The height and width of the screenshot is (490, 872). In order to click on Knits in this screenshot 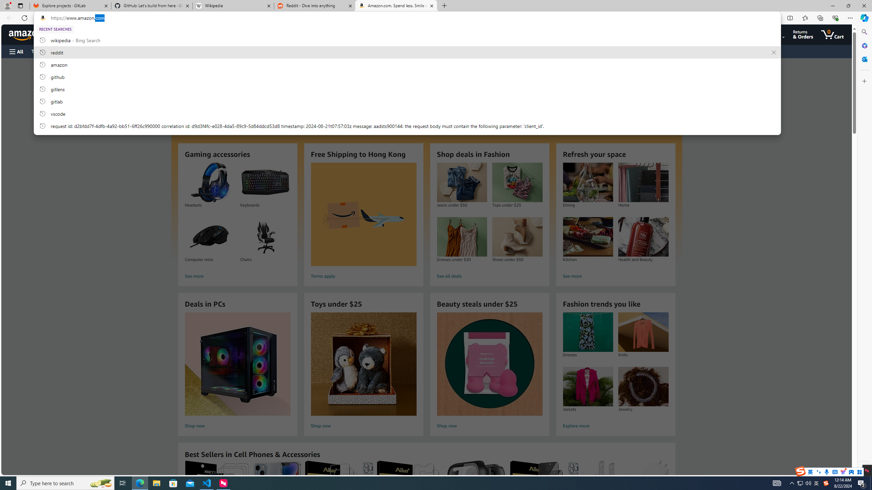, I will do `click(643, 332)`.